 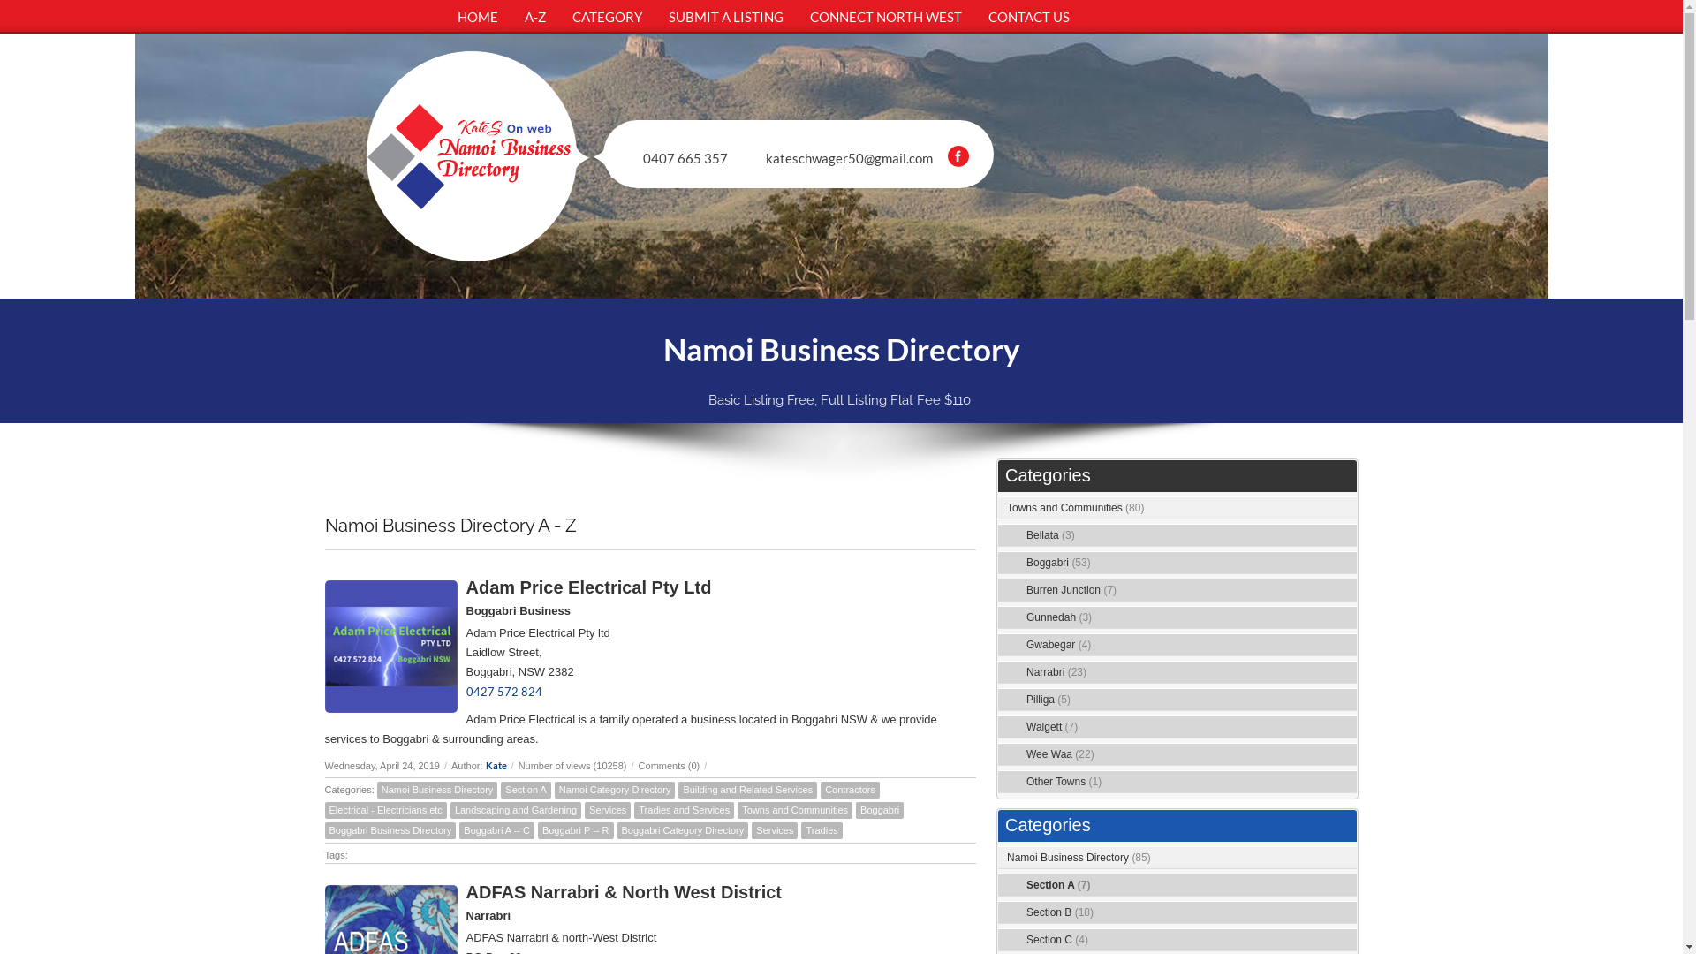 I want to click on Boggabri, so click(x=880, y=811).